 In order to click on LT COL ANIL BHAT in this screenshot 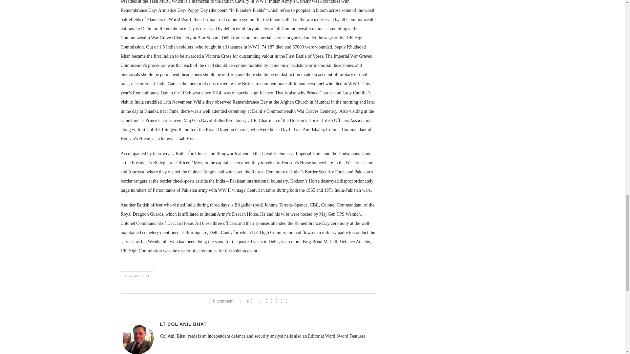, I will do `click(183, 324)`.